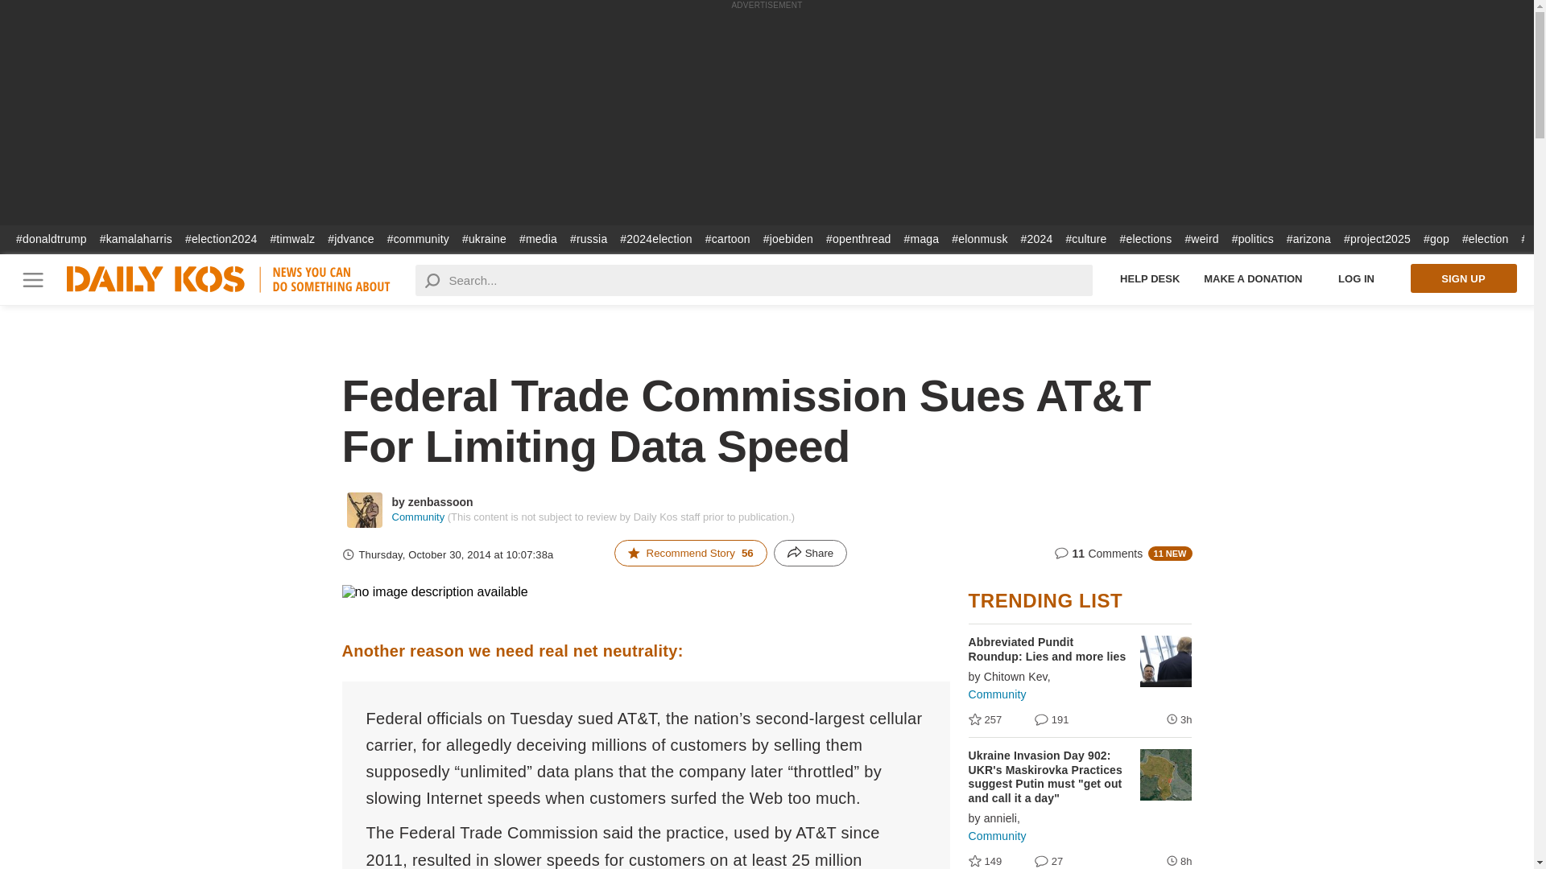 This screenshot has height=869, width=1546. Describe the element at coordinates (1253, 278) in the screenshot. I see `MAKE A DONATION` at that location.